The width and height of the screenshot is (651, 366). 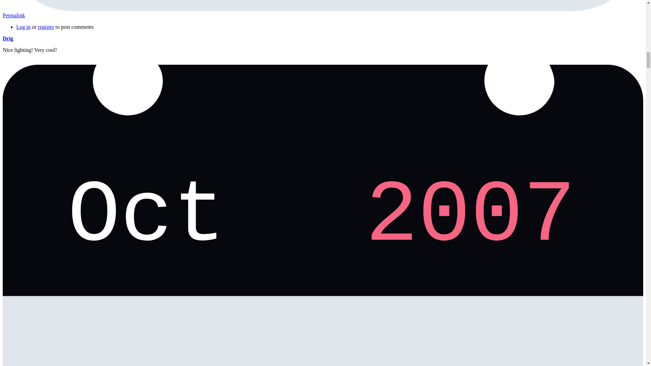 I want to click on Log in, so click(x=23, y=27).